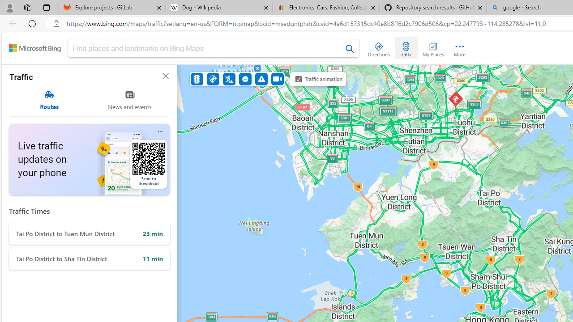 This screenshot has width=573, height=322. Describe the element at coordinates (261, 79) in the screenshot. I see `Miscellaneous incidents` at that location.